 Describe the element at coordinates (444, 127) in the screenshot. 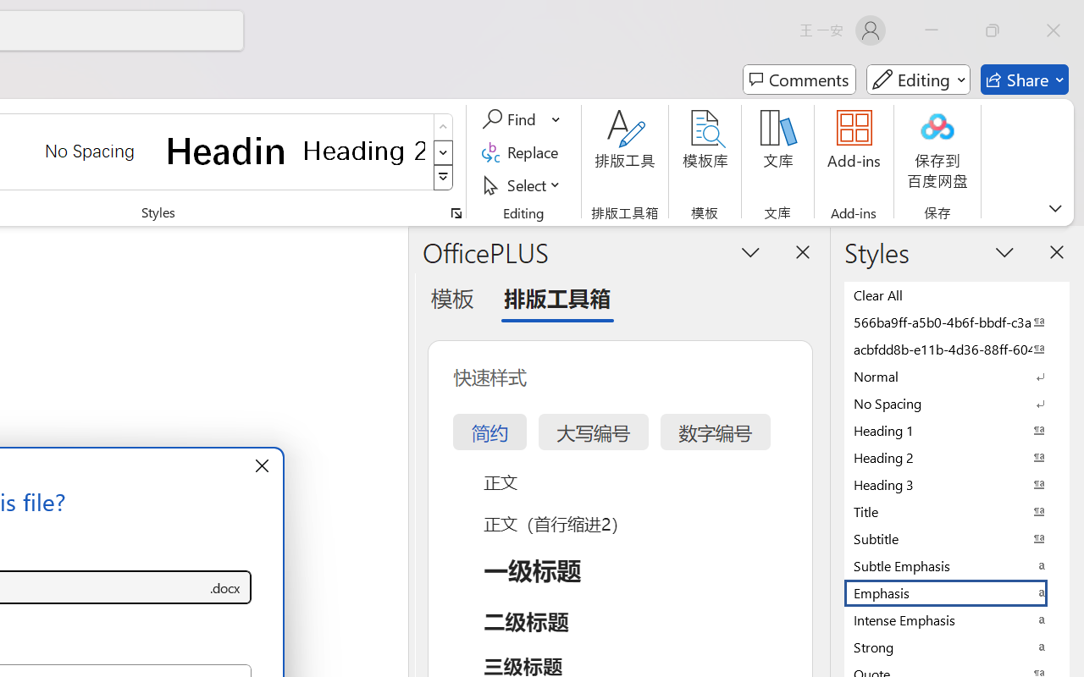

I see `Row up` at that location.